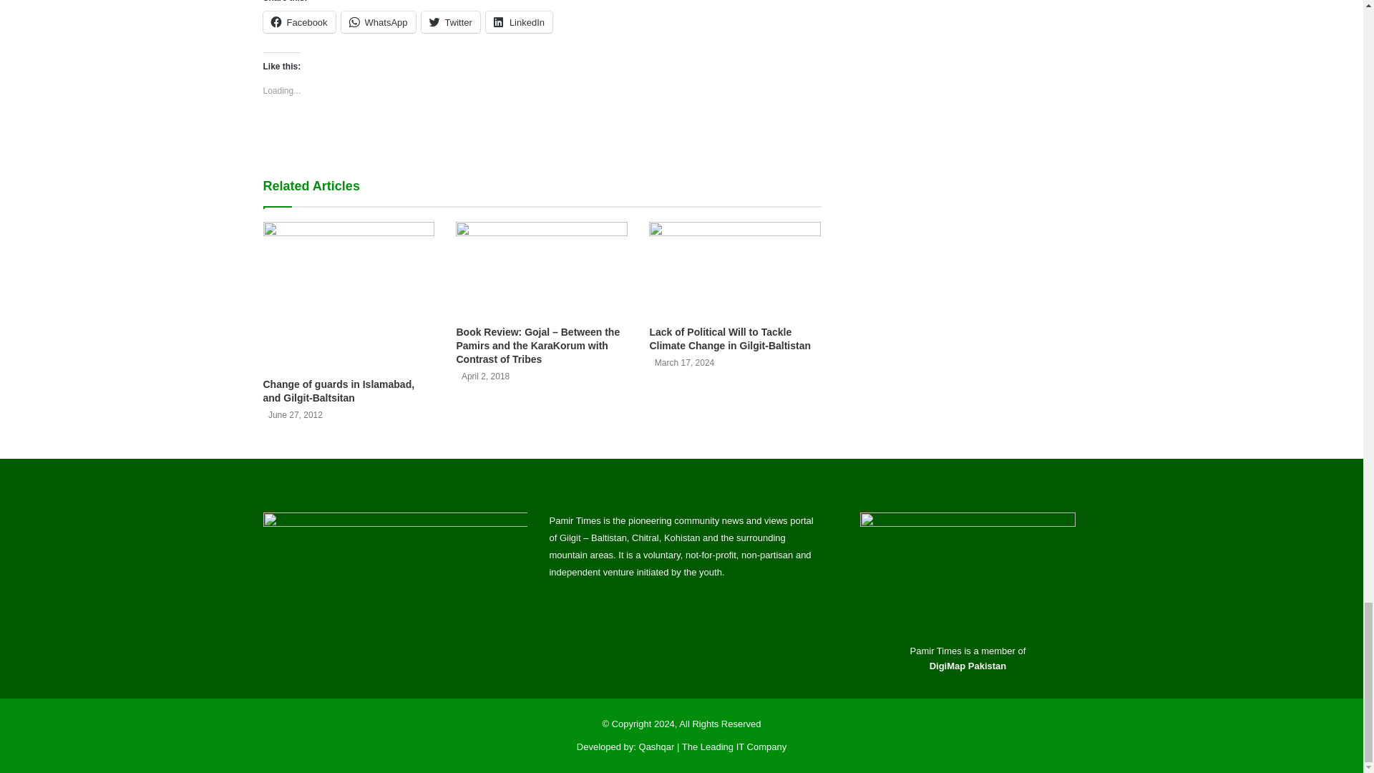 The height and width of the screenshot is (773, 1374). I want to click on Click to share on LinkedIn, so click(519, 22).